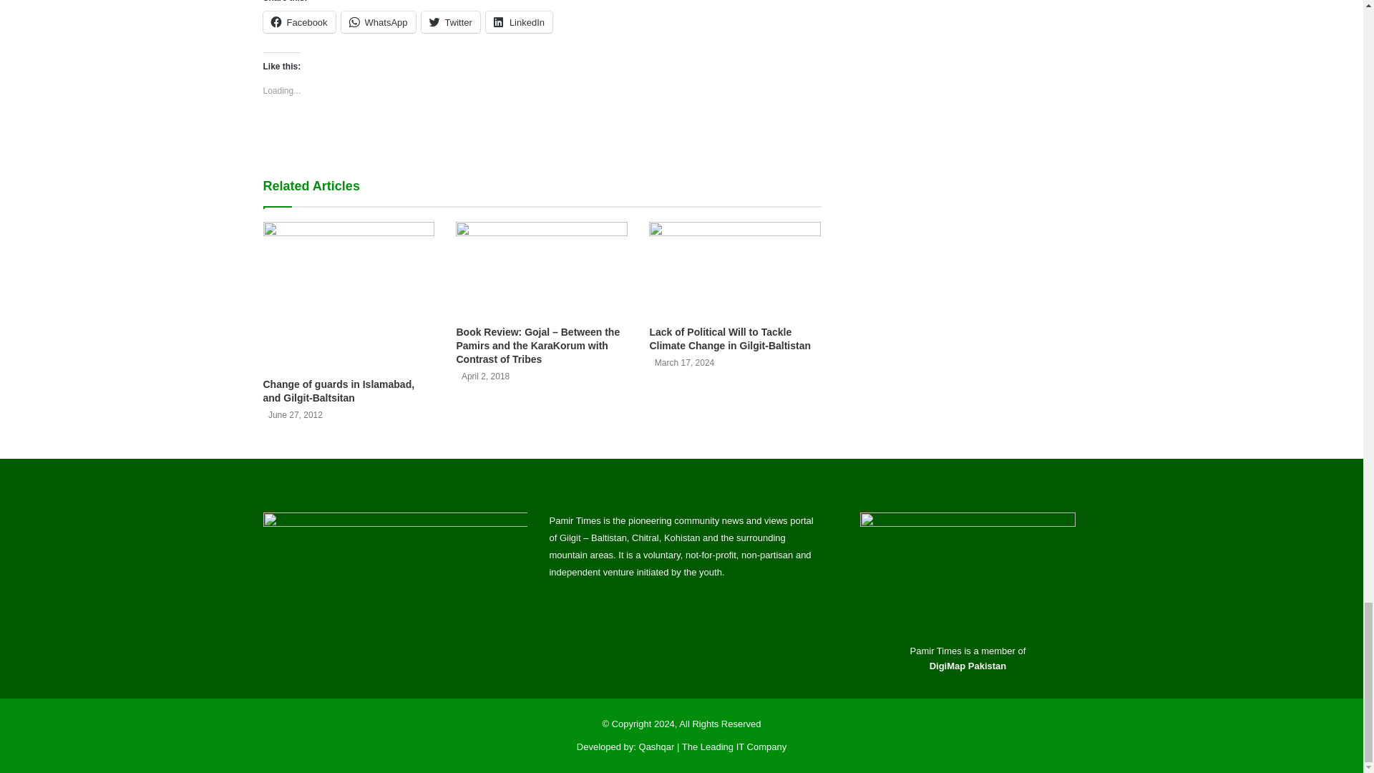 The height and width of the screenshot is (773, 1374). I want to click on Click to share on LinkedIn, so click(519, 22).